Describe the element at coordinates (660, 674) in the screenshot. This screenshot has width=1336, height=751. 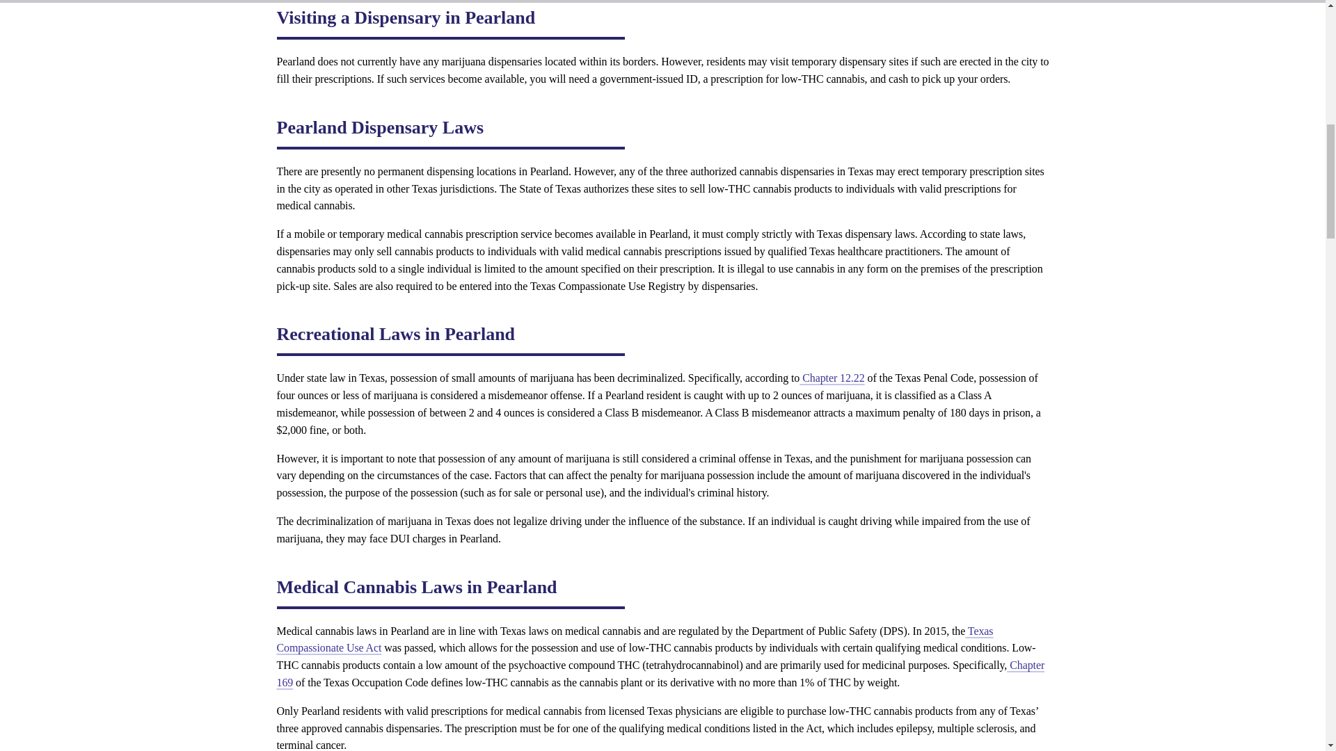
I see `Chapter 169` at that location.